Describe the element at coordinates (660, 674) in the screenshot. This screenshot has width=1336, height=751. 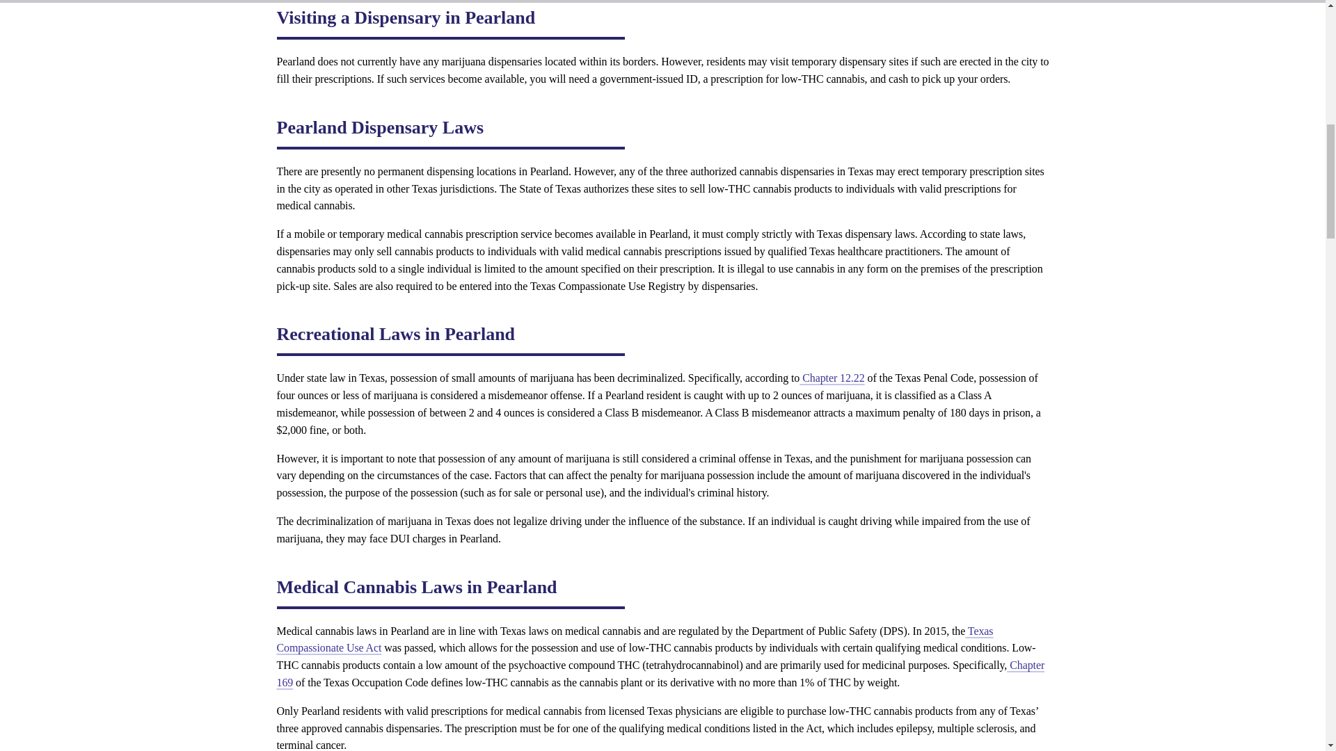
I see `Chapter 169` at that location.